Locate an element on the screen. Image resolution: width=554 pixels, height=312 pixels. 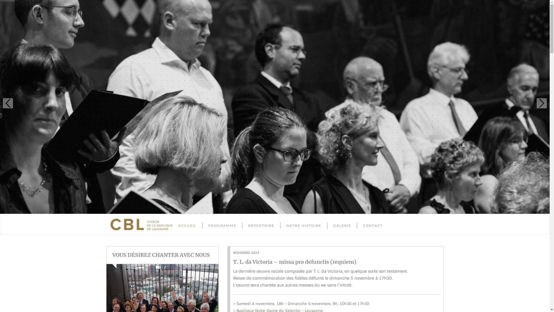
ACCUEIL is located at coordinates (188, 226).